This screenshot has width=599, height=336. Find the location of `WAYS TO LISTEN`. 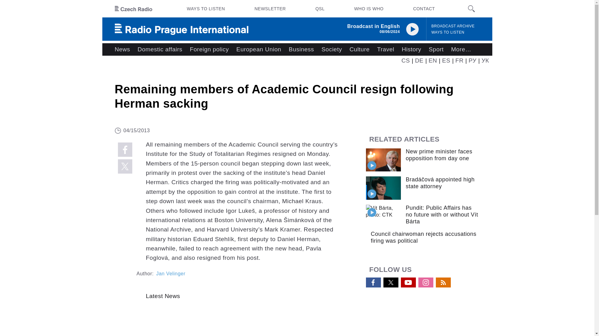

WAYS TO LISTEN is located at coordinates (206, 9).